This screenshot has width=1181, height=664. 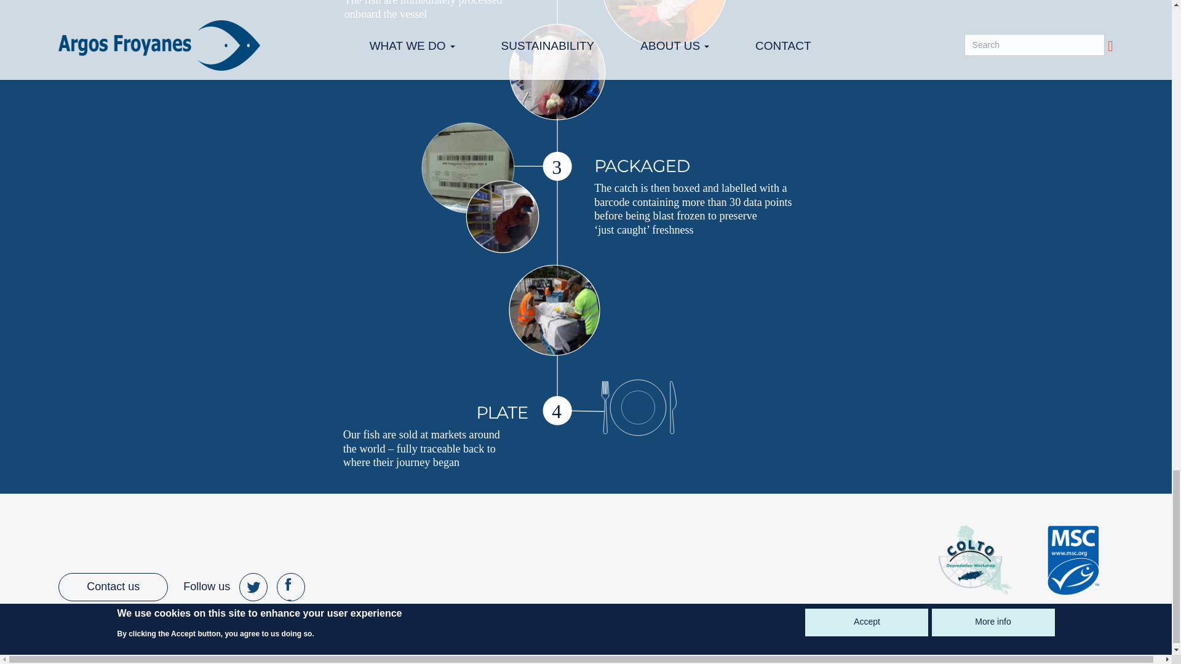 I want to click on Privacy policy, so click(x=213, y=644).